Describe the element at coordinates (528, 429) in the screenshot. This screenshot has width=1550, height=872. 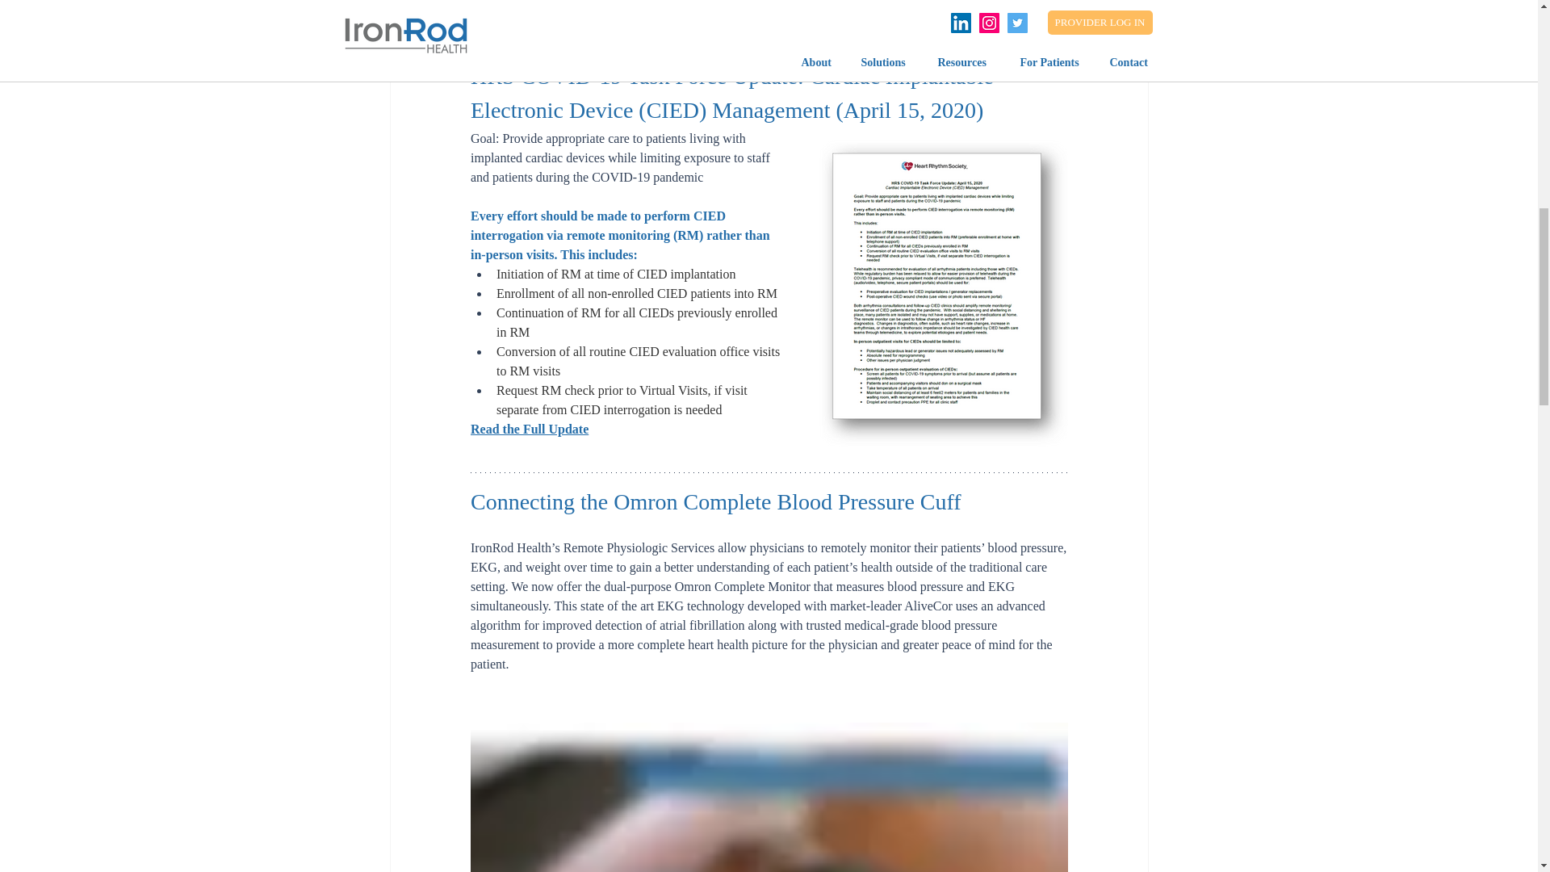
I see `Read the Full Update` at that location.